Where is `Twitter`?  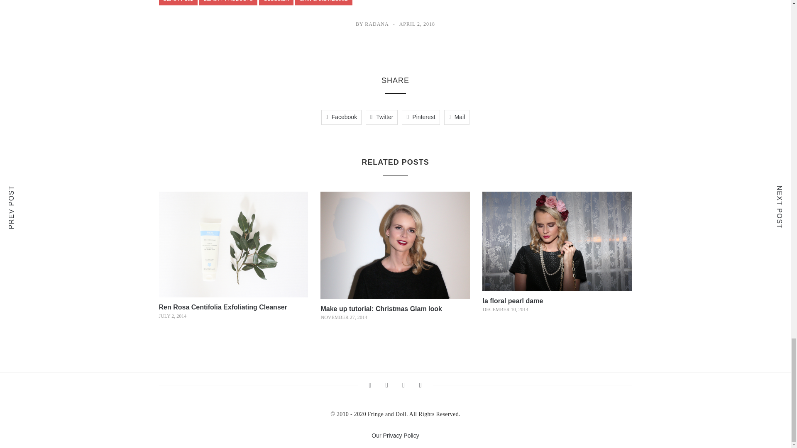 Twitter is located at coordinates (382, 117).